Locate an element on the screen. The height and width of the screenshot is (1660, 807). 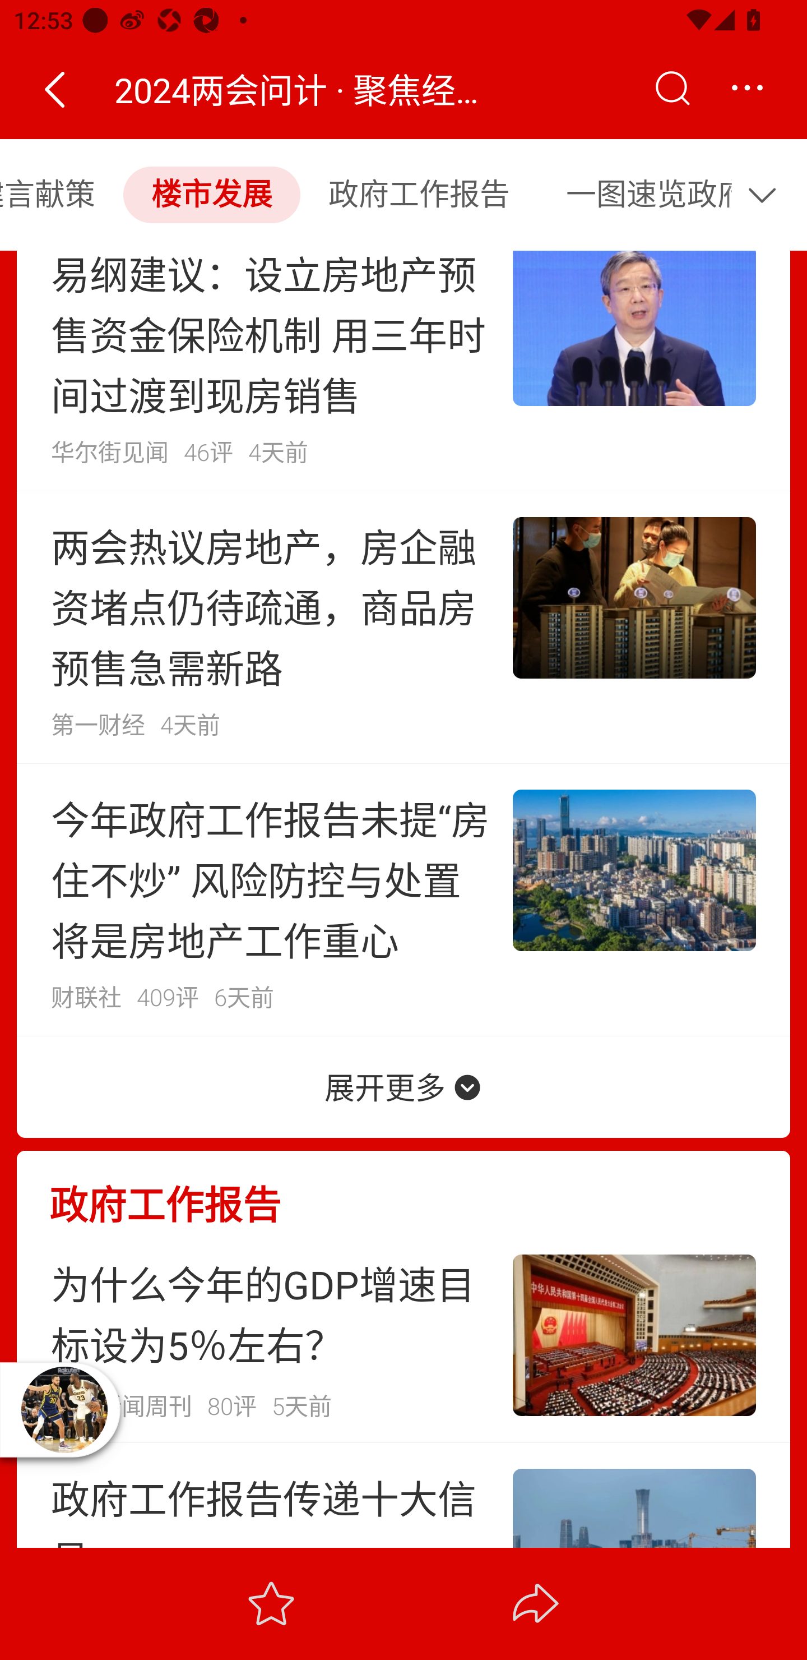
政府工作报告 is located at coordinates (403, 1189).